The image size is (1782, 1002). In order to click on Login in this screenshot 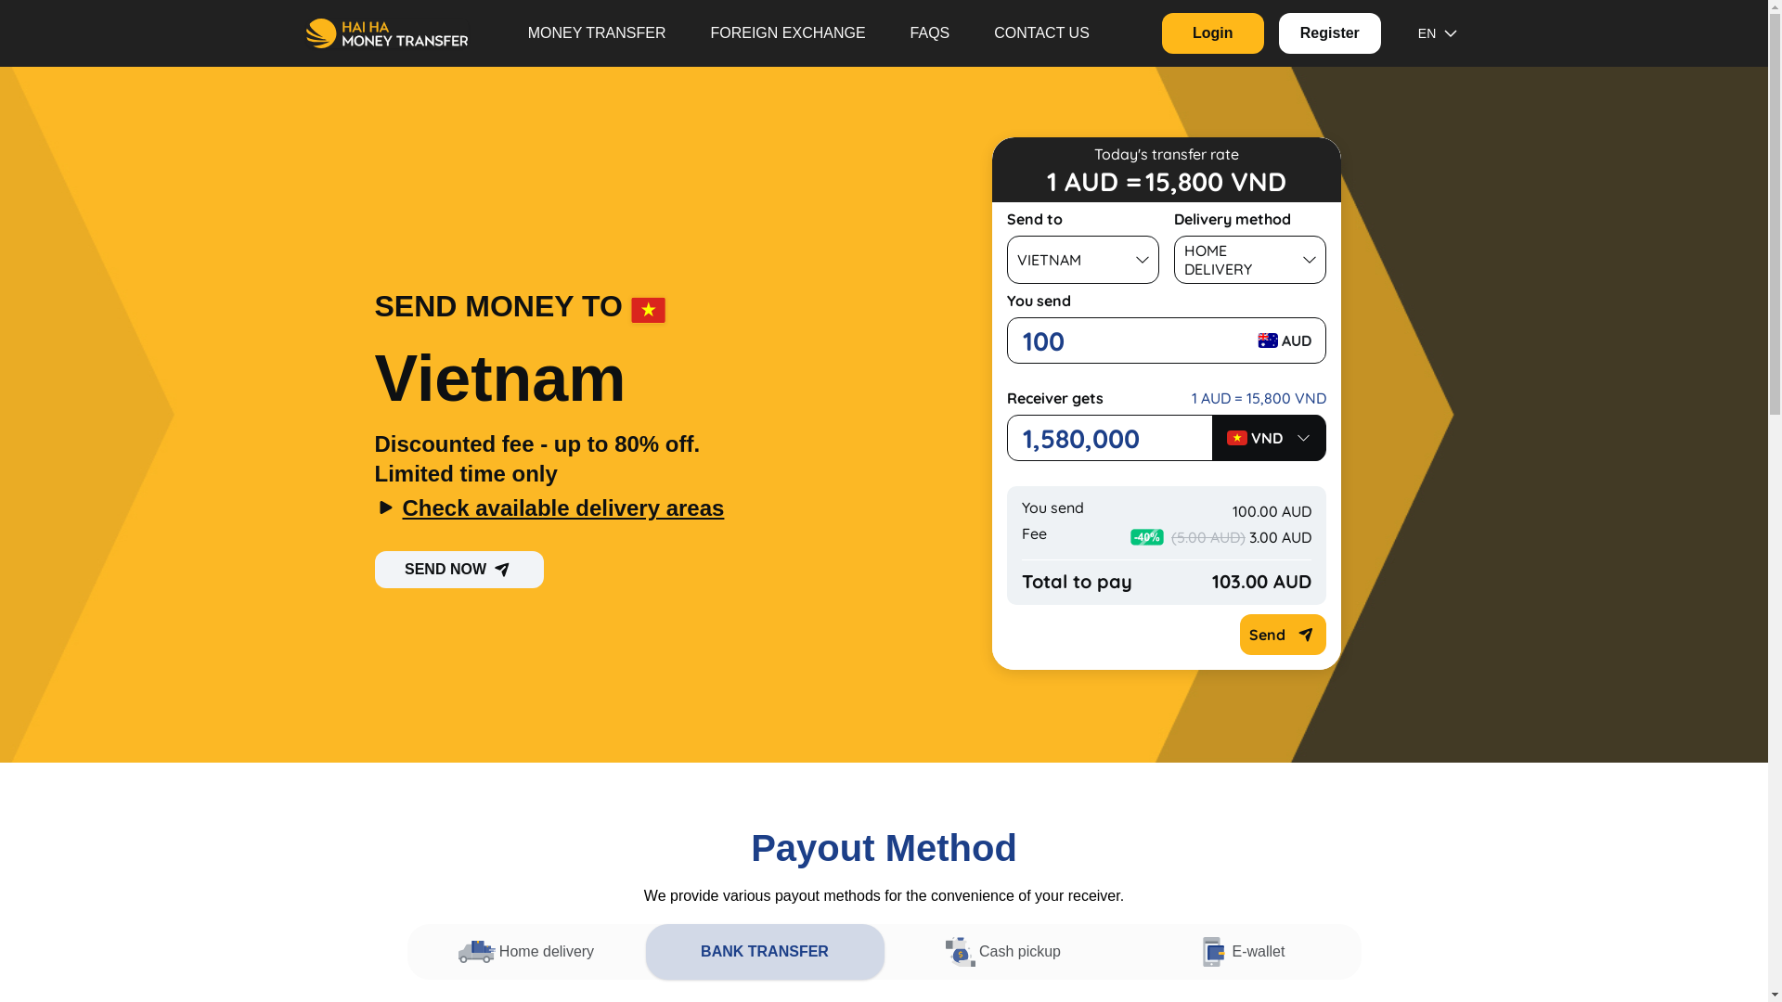, I will do `click(1213, 33)`.